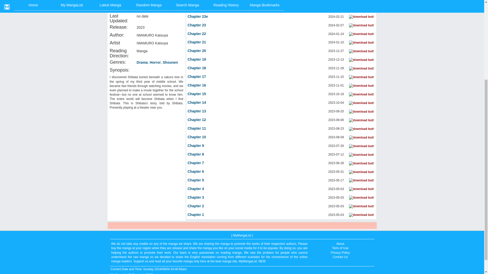  Describe the element at coordinates (197, 17) in the screenshot. I see `Chapter 23e` at that location.